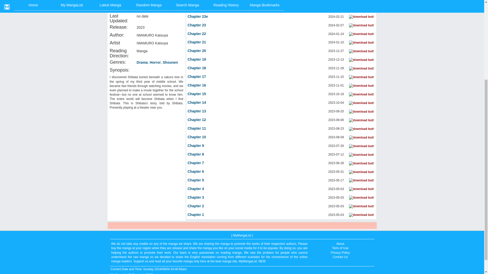  Describe the element at coordinates (197, 17) in the screenshot. I see `Chapter 23e` at that location.